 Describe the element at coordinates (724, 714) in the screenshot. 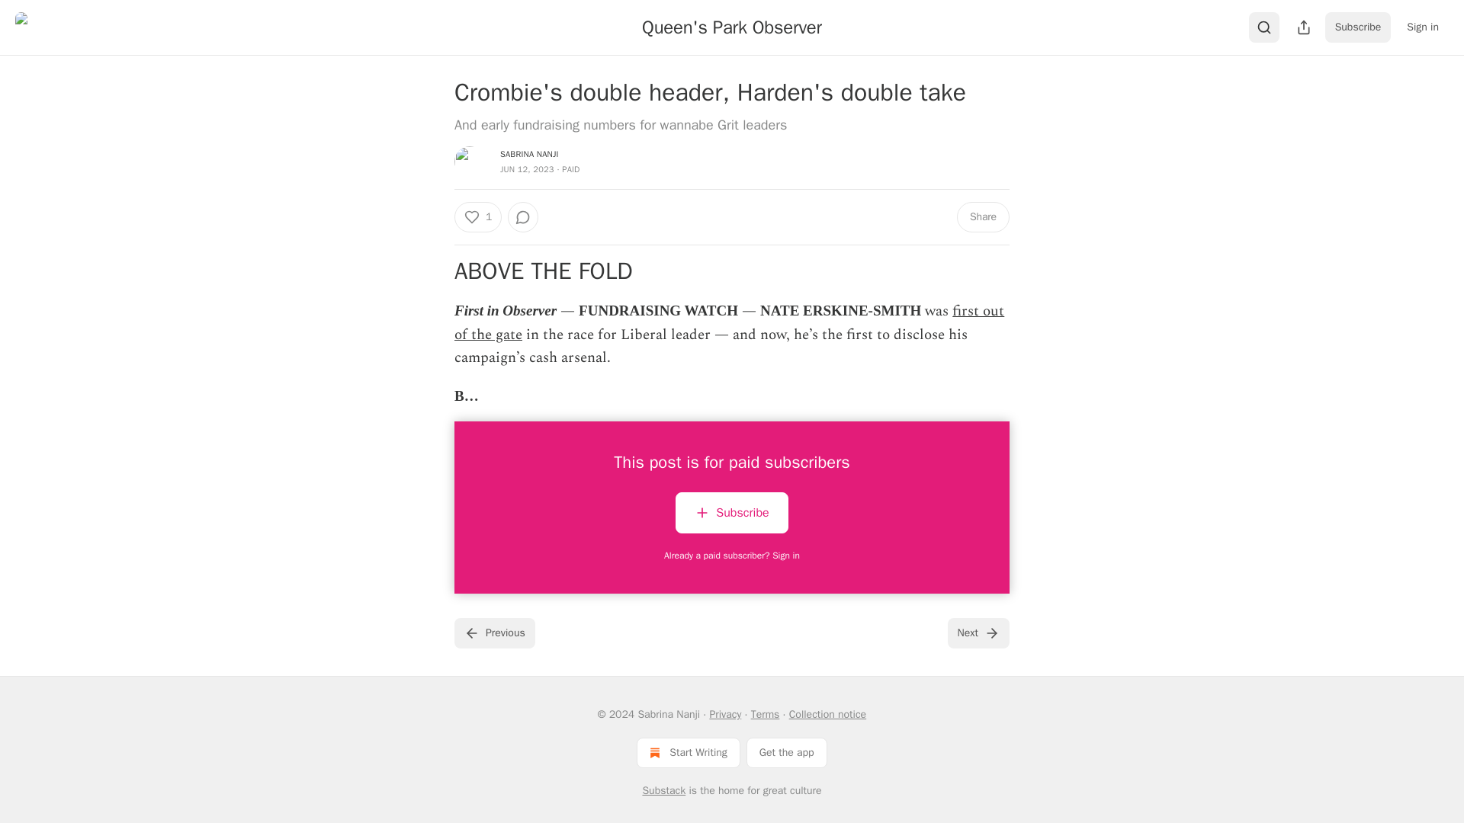

I see `Privacy` at that location.